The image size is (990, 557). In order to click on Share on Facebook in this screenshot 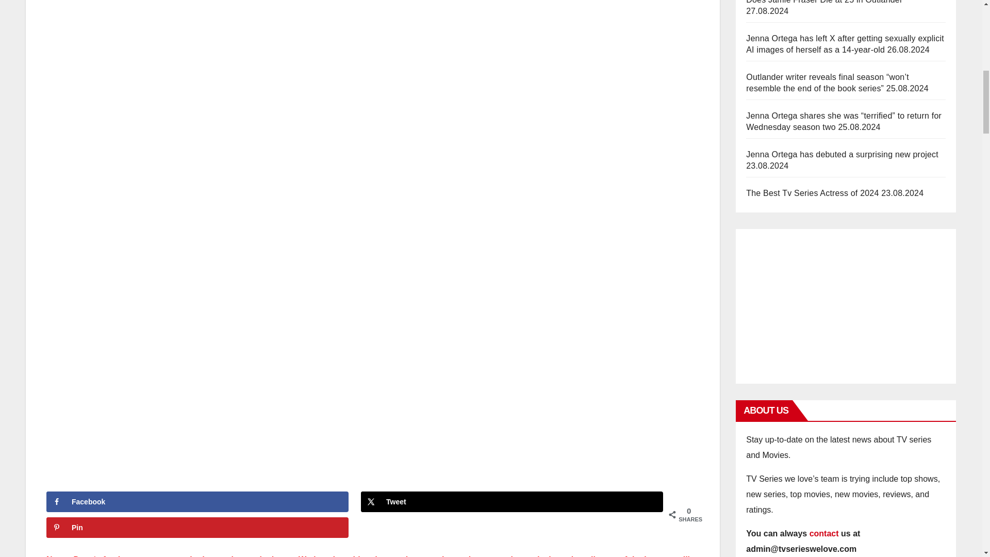, I will do `click(197, 501)`.